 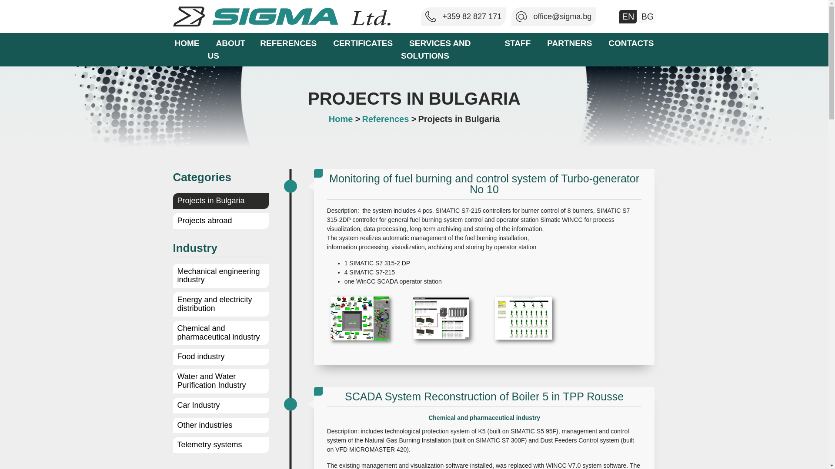 What do you see at coordinates (218, 333) in the screenshot?
I see `Chemical and pharmaceutical industry` at bounding box center [218, 333].